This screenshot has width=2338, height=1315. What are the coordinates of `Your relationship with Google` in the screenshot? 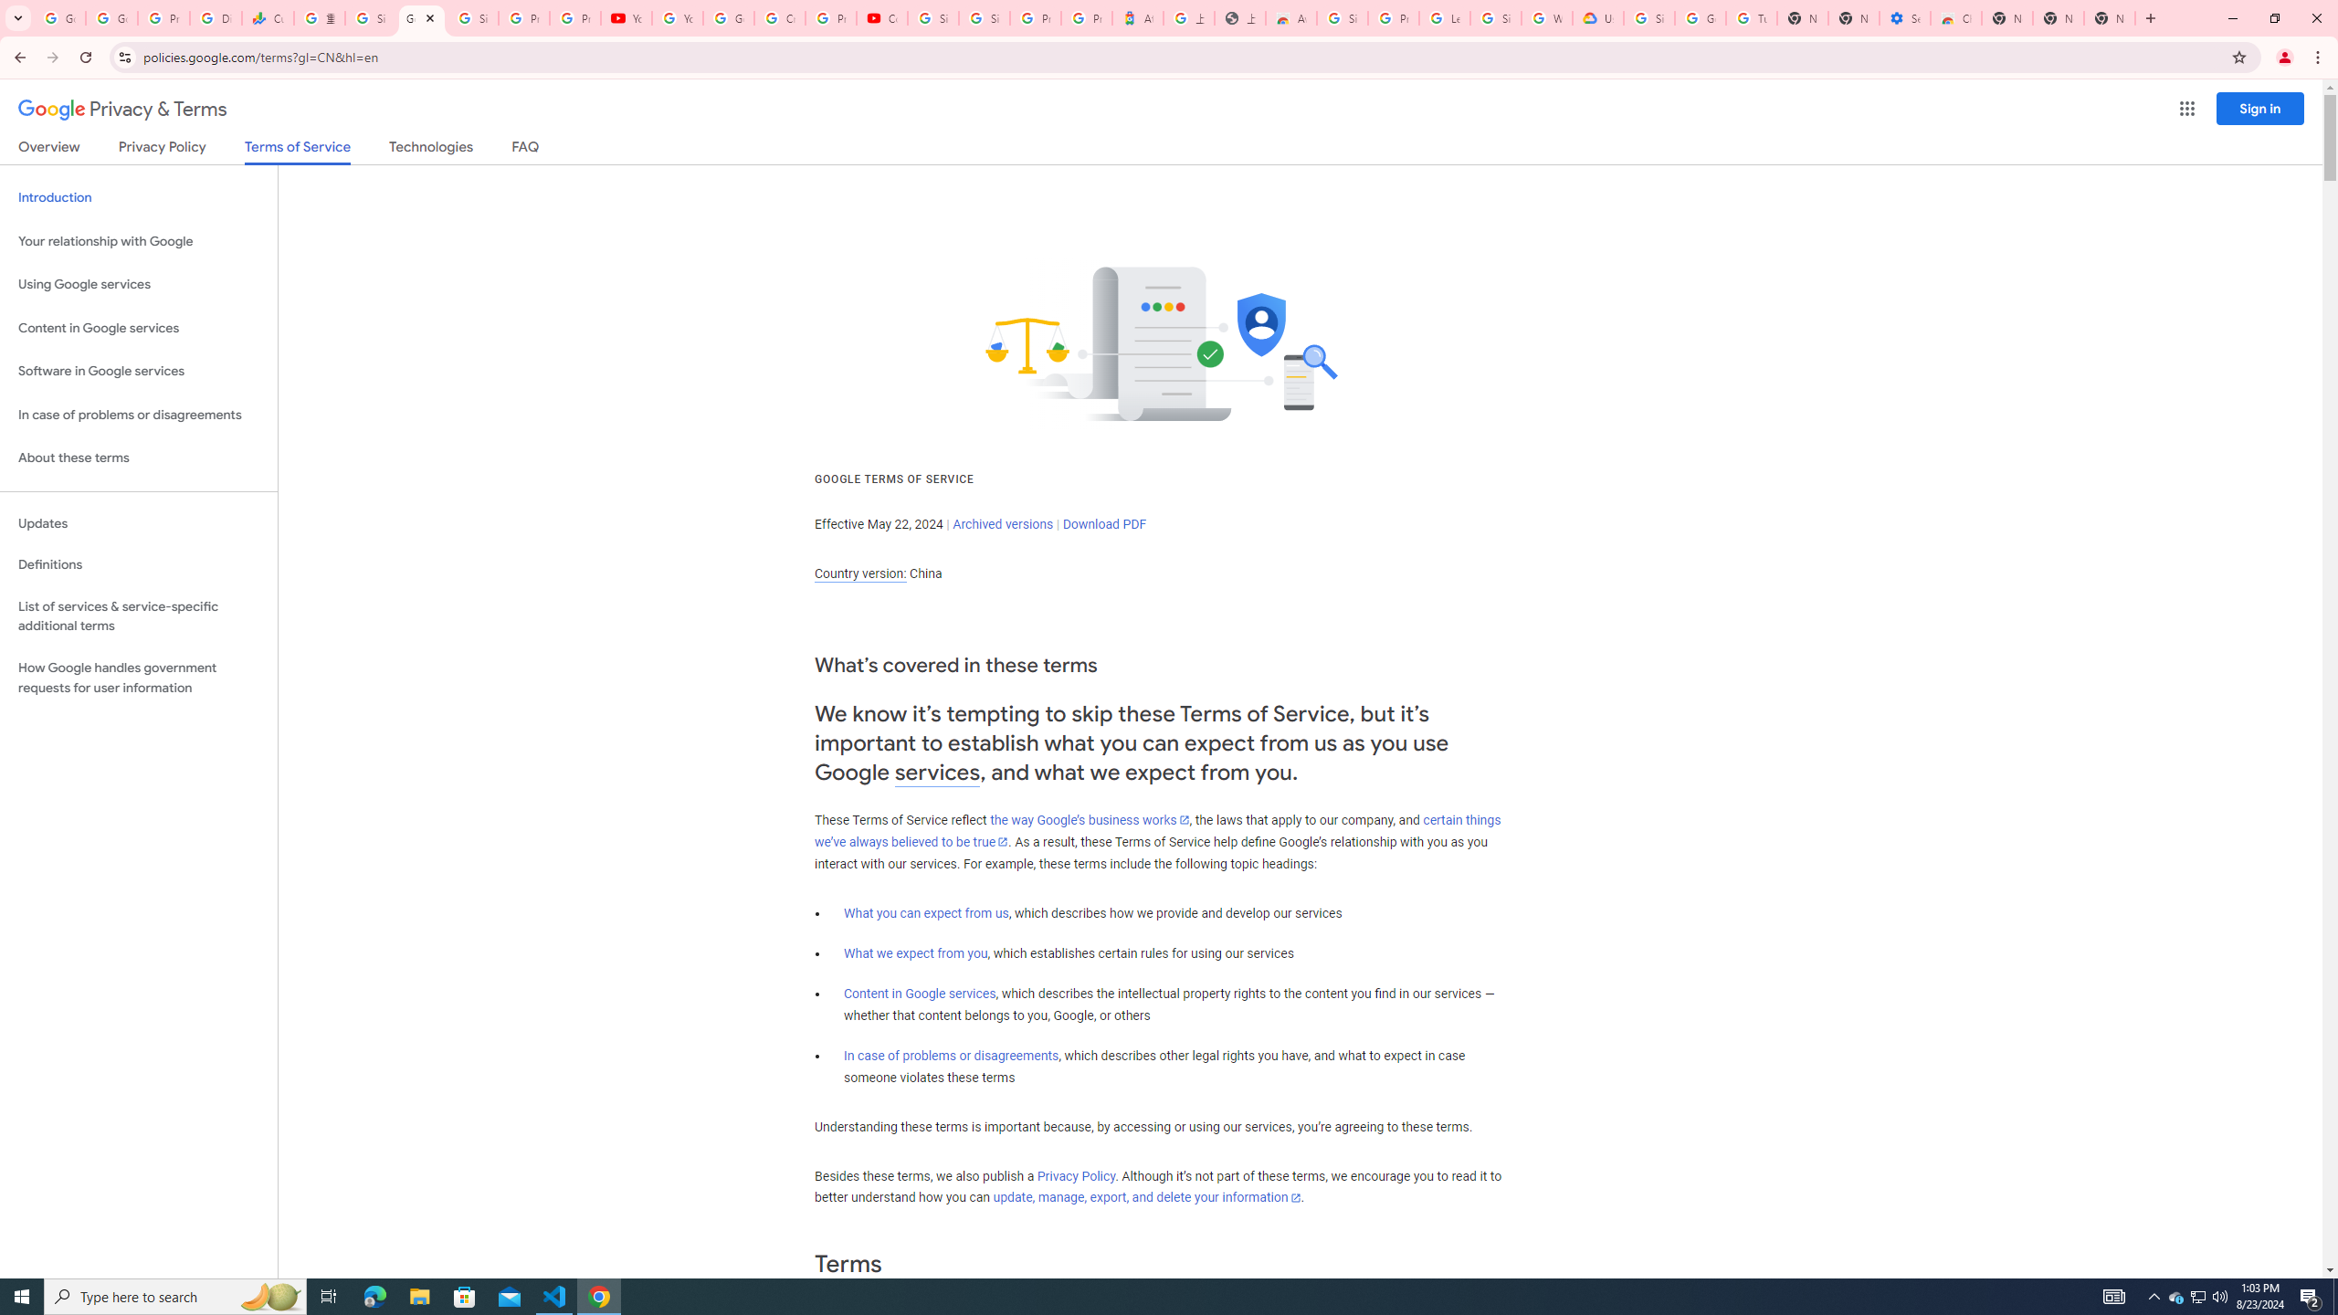 It's located at (139, 241).